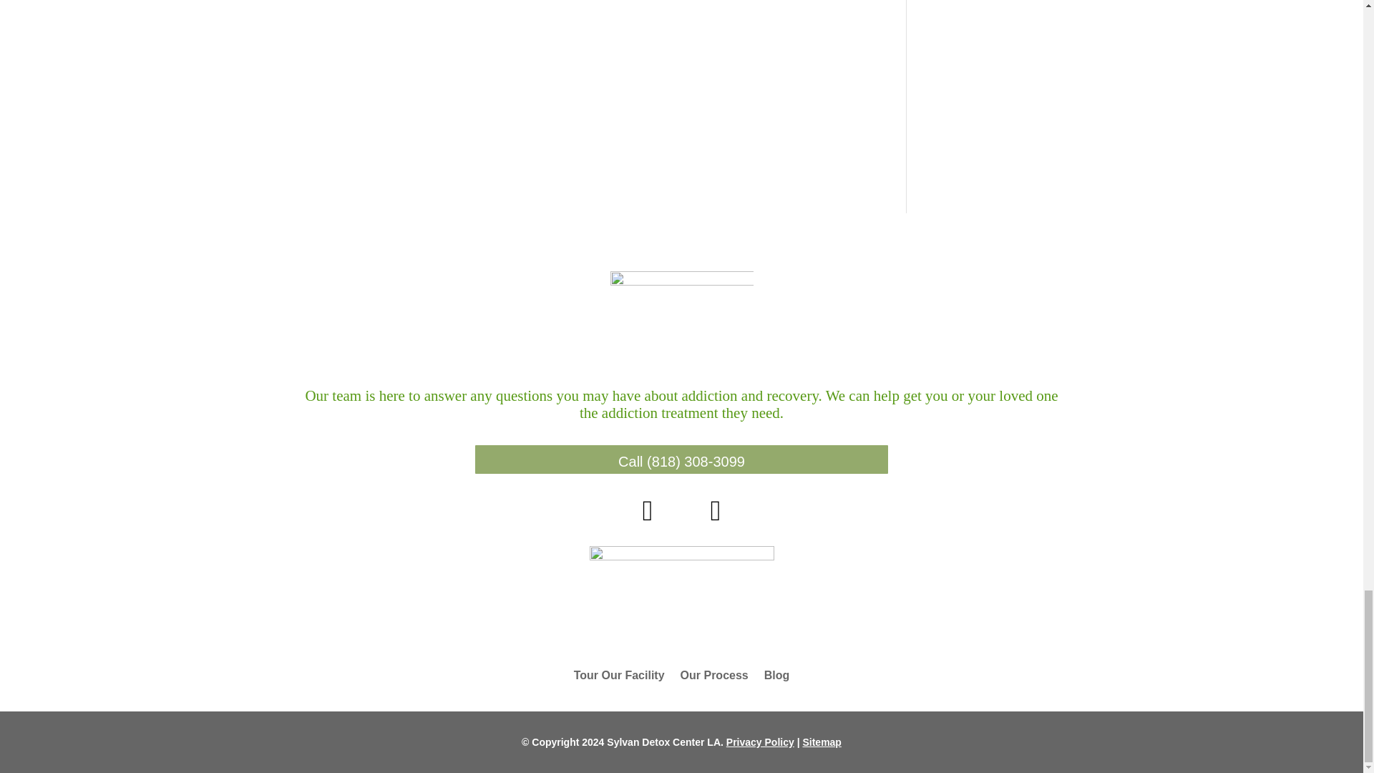 The width and height of the screenshot is (1374, 773). Describe the element at coordinates (681, 319) in the screenshot. I see `image001` at that location.